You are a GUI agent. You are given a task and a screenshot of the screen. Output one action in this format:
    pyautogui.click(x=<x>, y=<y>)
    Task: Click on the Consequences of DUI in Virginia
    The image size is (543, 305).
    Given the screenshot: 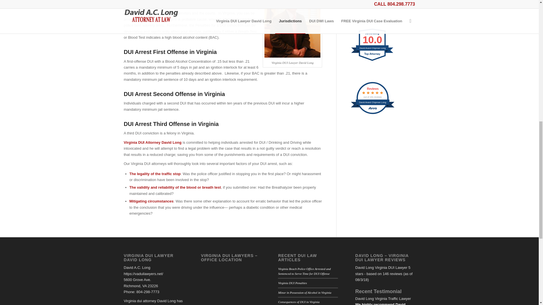 What is the action you would take?
    pyautogui.click(x=305, y=293)
    